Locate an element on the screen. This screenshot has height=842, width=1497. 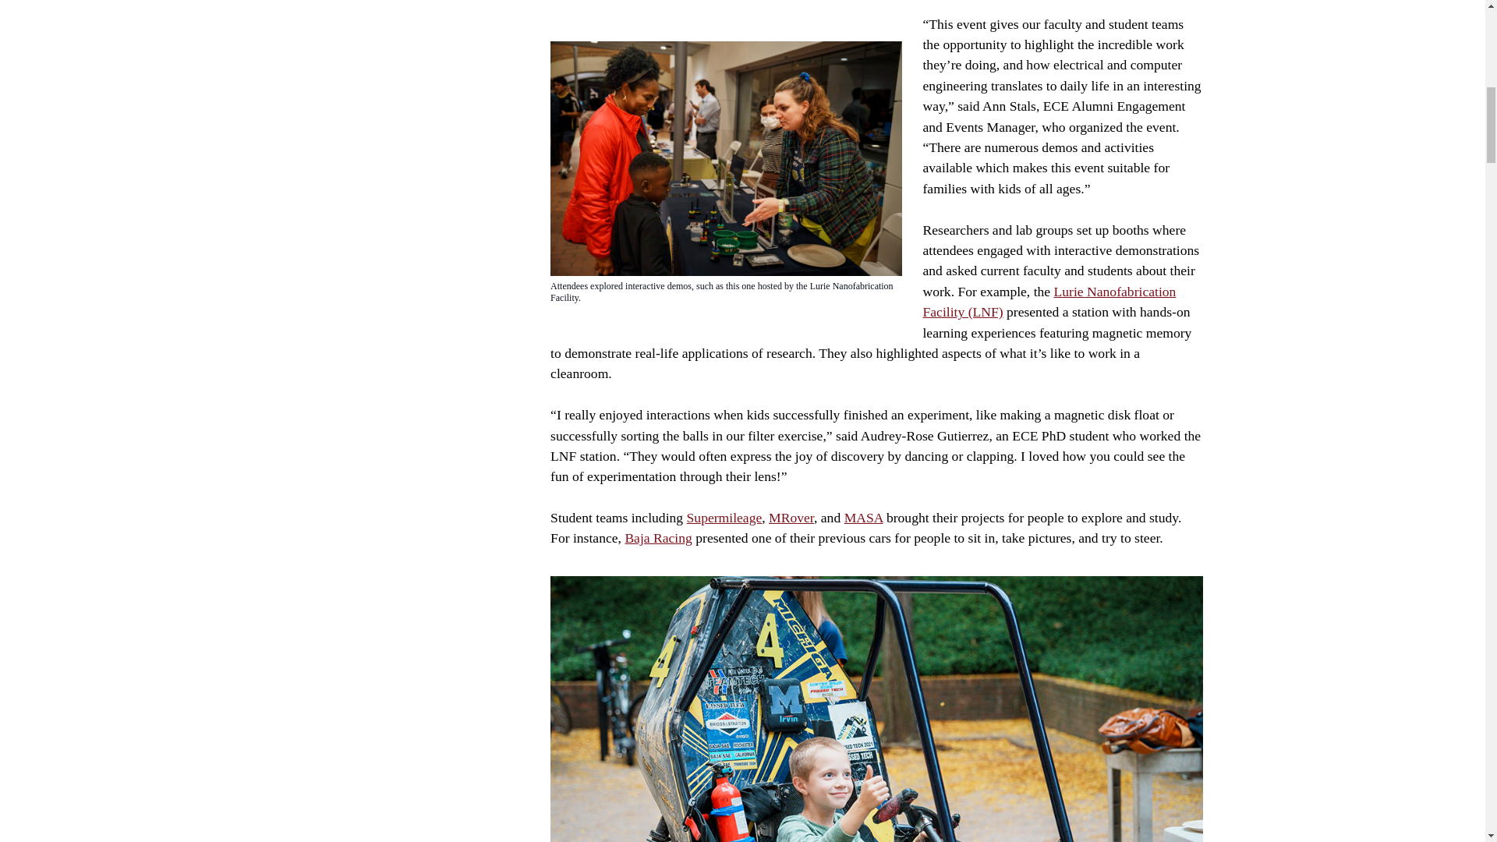
MASA is located at coordinates (863, 518).